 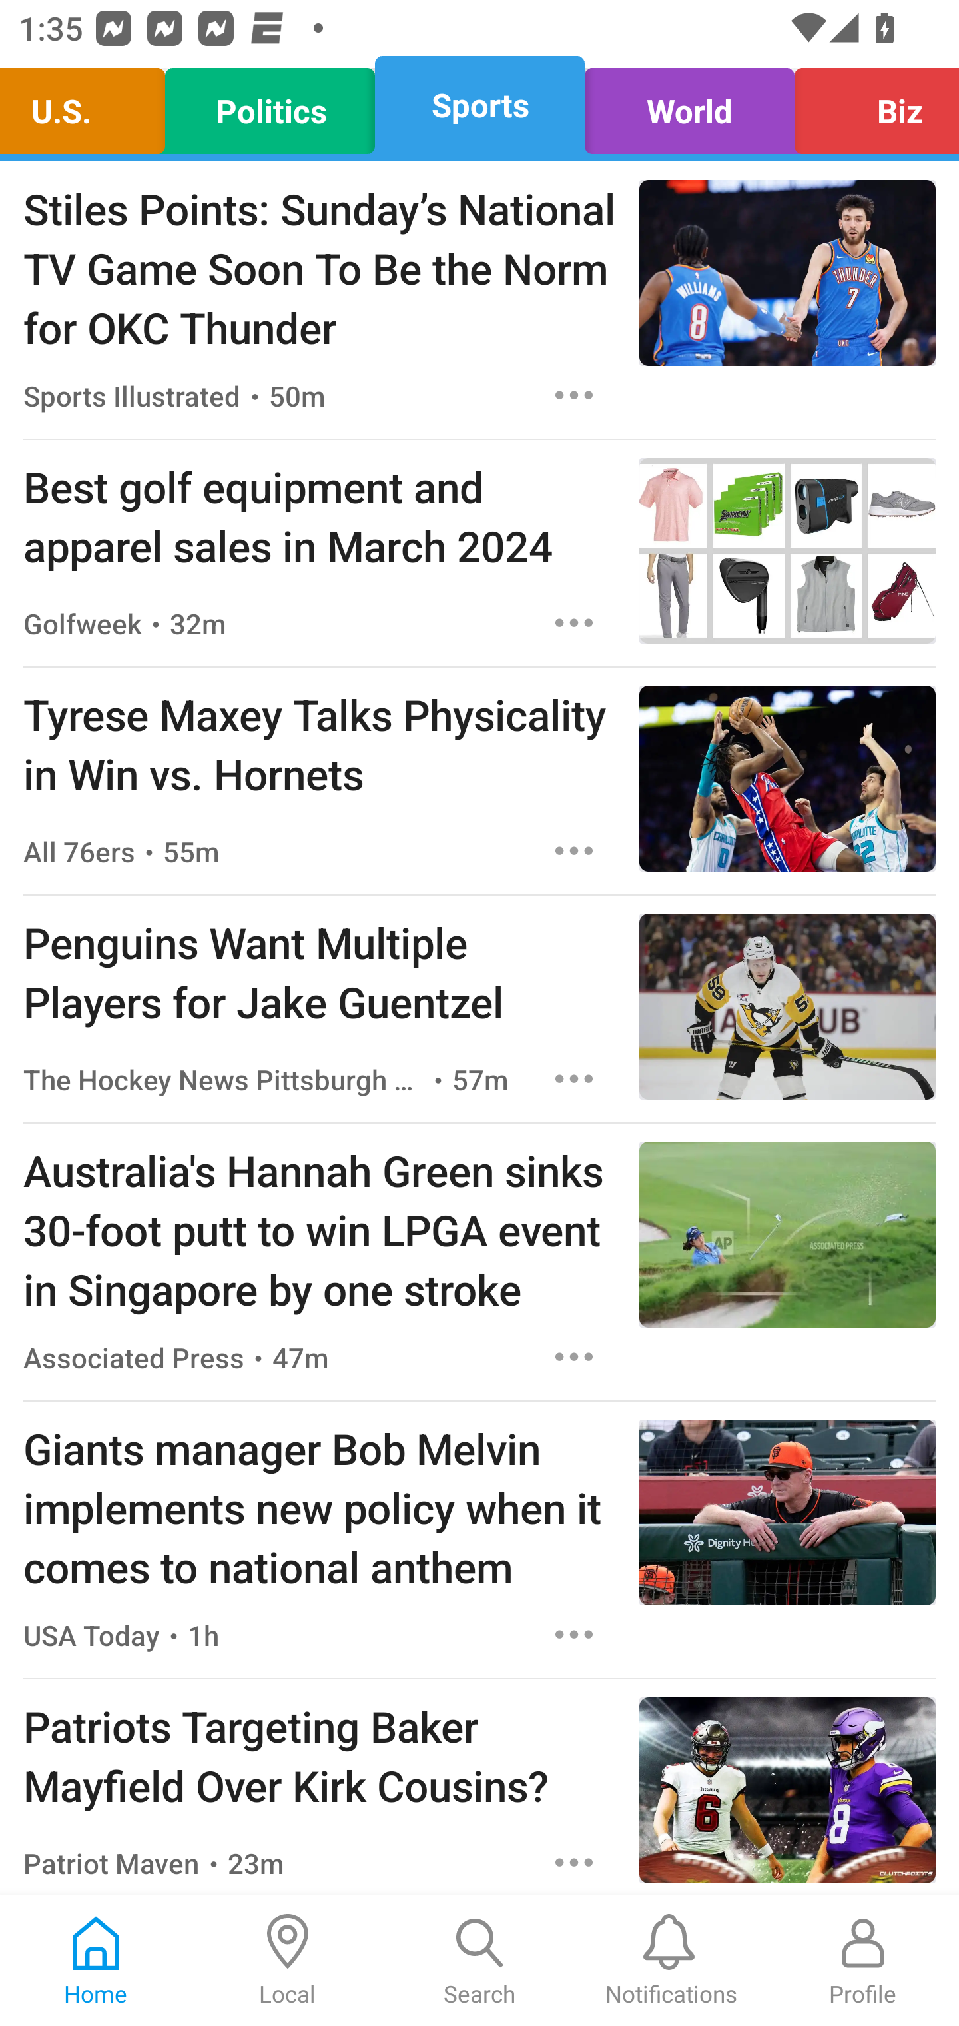 I want to click on Options, so click(x=574, y=850).